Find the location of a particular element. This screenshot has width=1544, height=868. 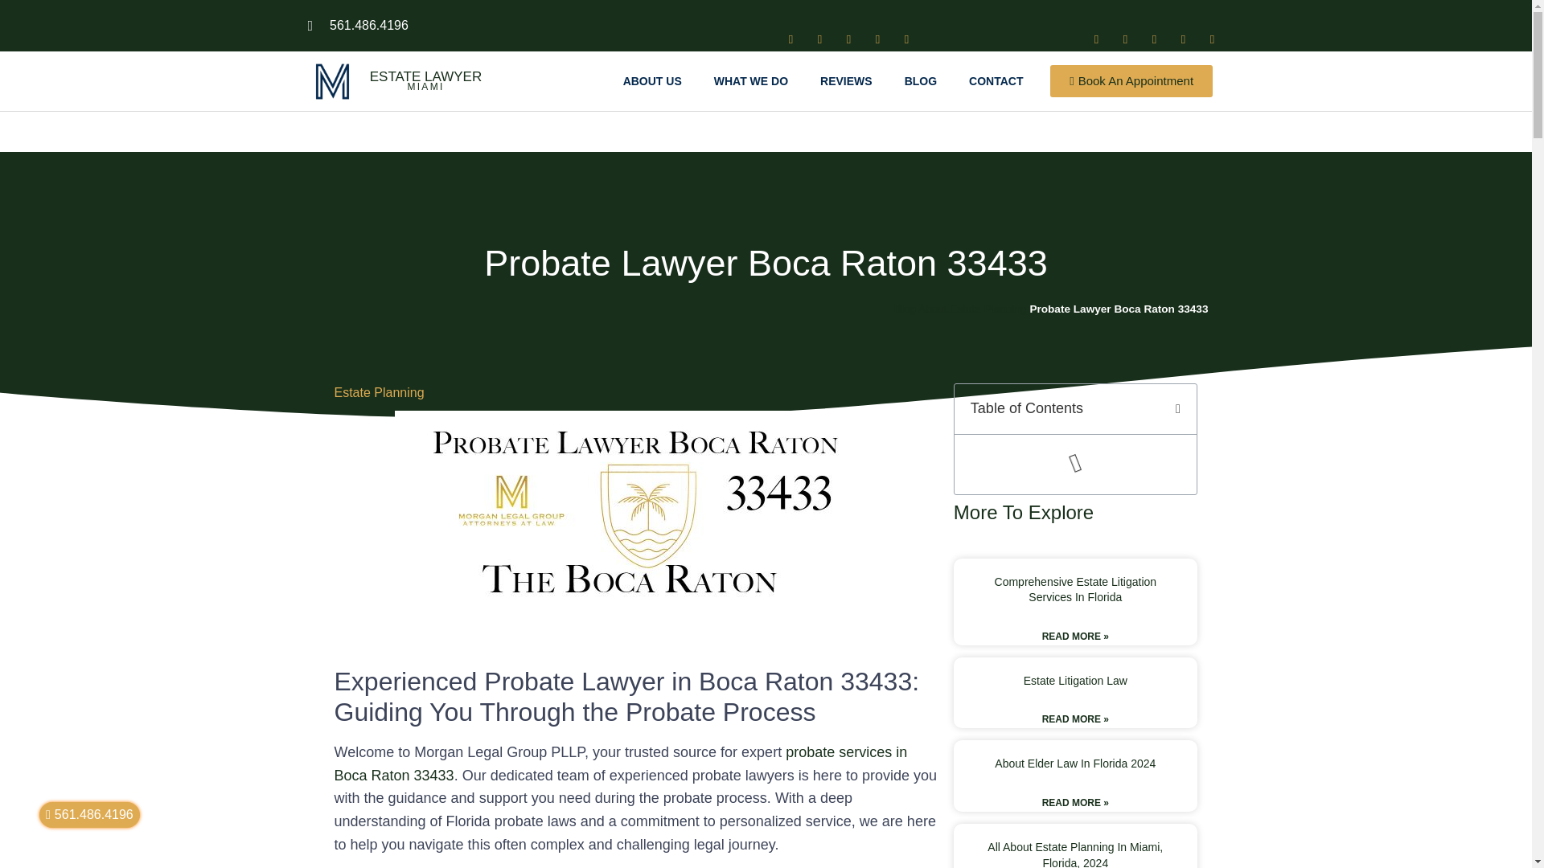

Book An Appointment is located at coordinates (1131, 80).